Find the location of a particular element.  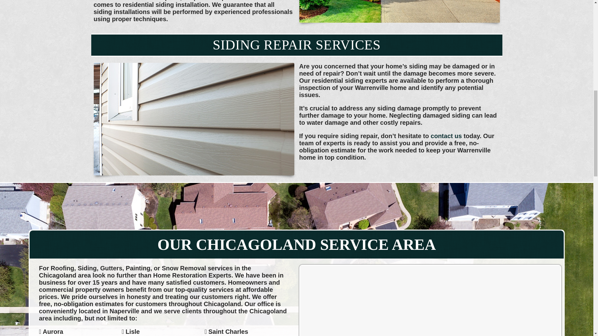

Home Restoration Experts Residential Siding Installation is located at coordinates (399, 11).